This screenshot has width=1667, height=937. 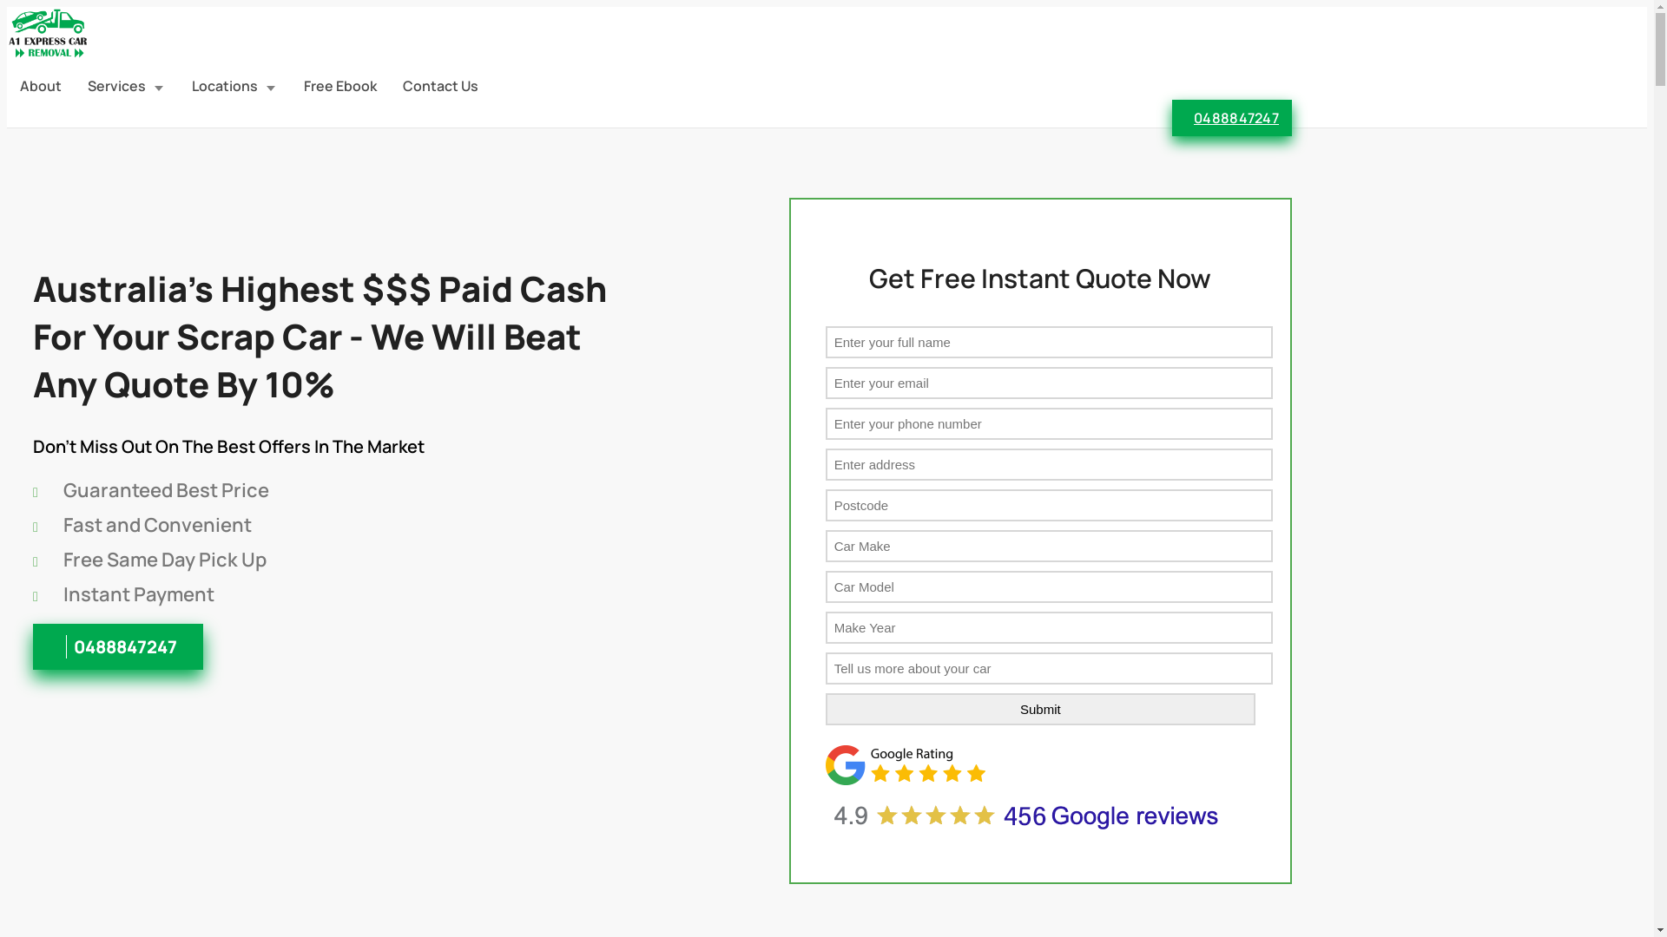 I want to click on 0488847247, so click(x=1232, y=118).